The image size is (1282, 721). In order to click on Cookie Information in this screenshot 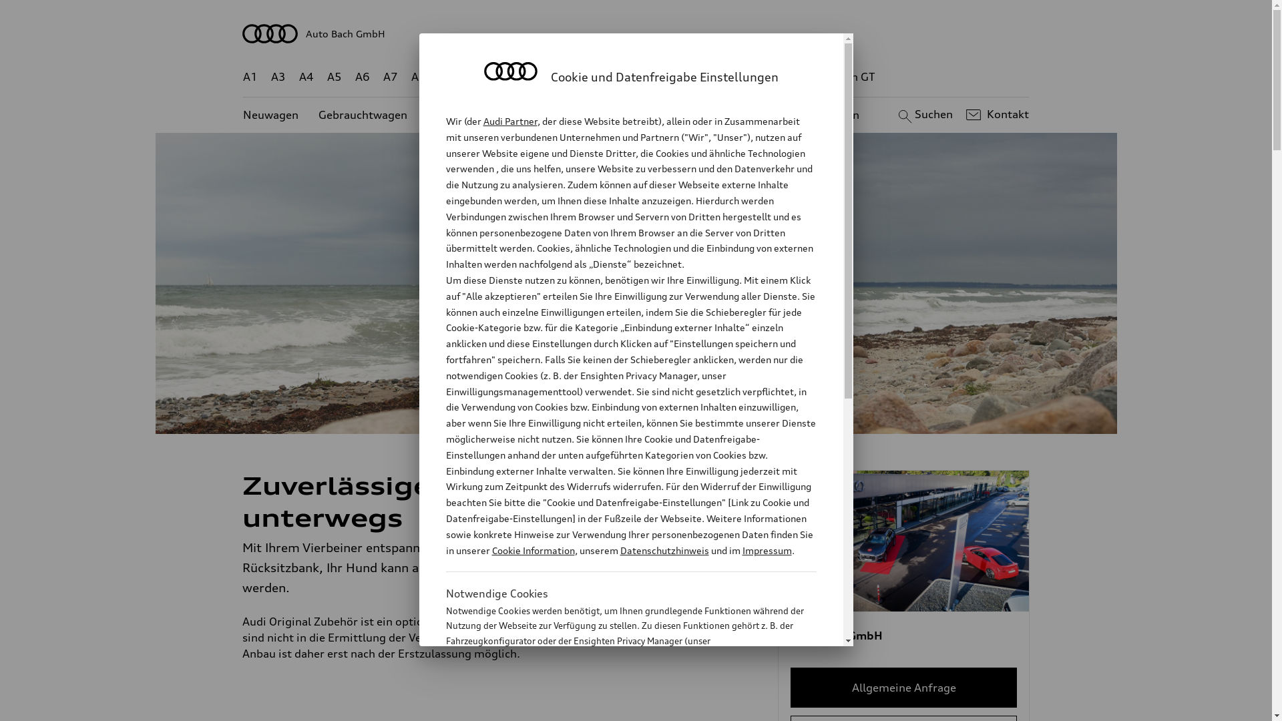, I will do `click(617, 707)`.